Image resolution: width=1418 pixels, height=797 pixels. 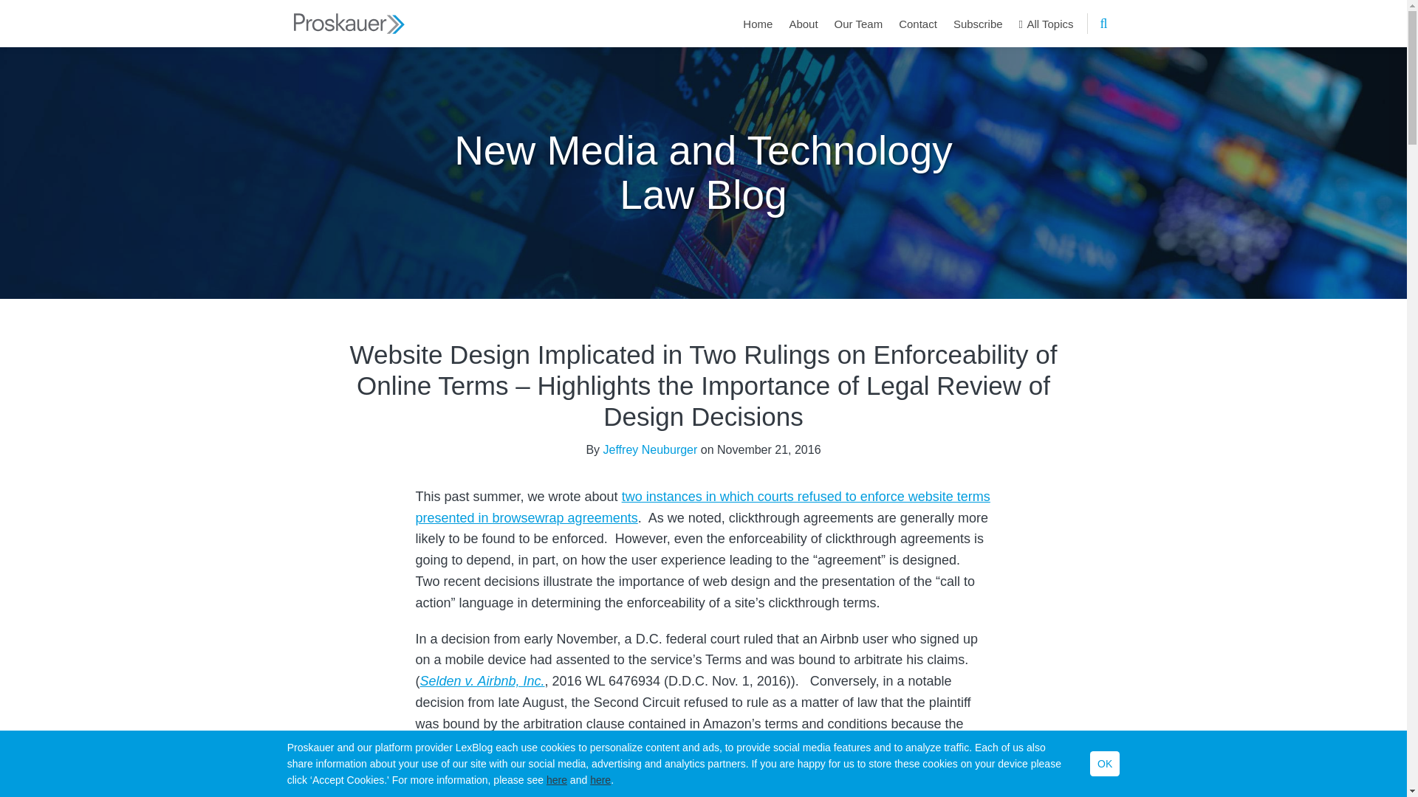 I want to click on Jeffrey Neuburger, so click(x=650, y=449).